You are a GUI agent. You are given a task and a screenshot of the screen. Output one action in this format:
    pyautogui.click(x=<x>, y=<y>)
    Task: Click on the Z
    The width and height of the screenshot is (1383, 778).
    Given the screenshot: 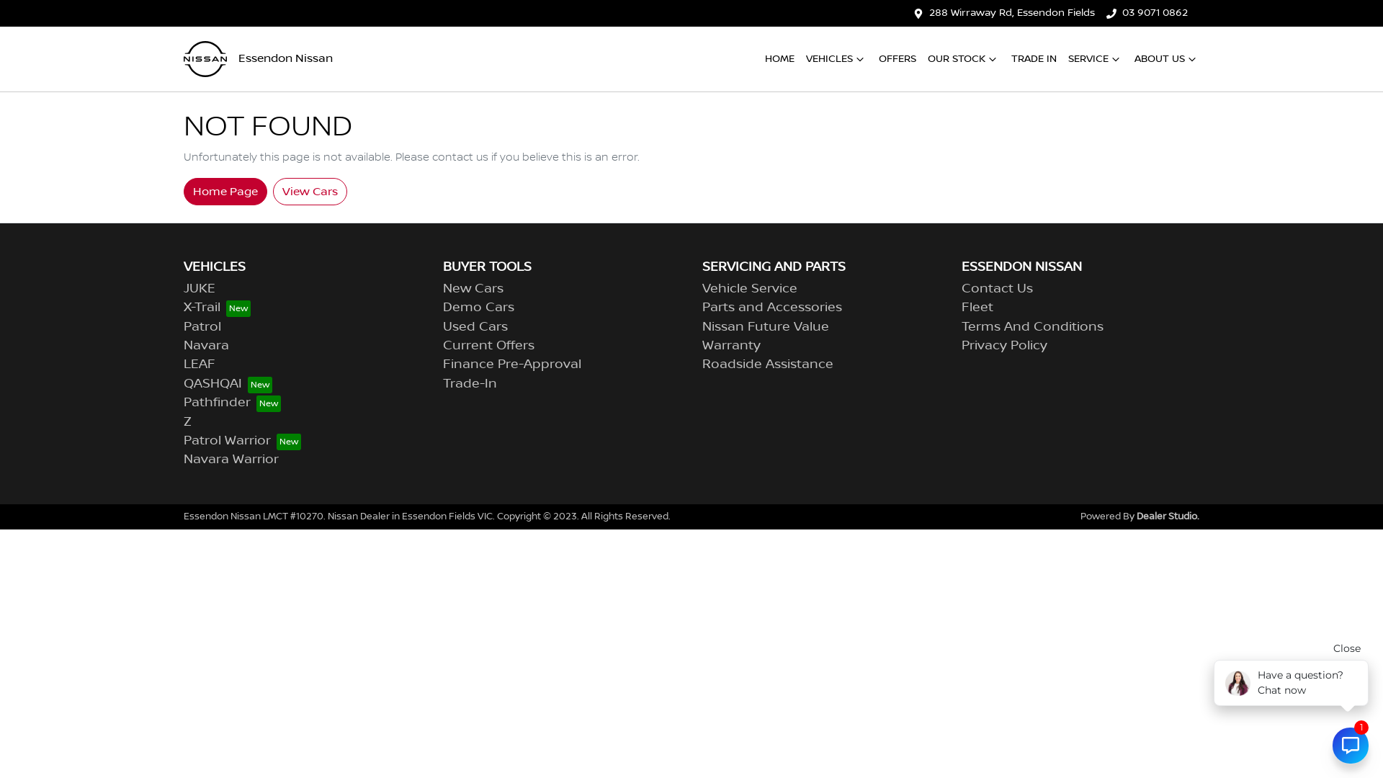 What is the action you would take?
    pyautogui.click(x=187, y=422)
    